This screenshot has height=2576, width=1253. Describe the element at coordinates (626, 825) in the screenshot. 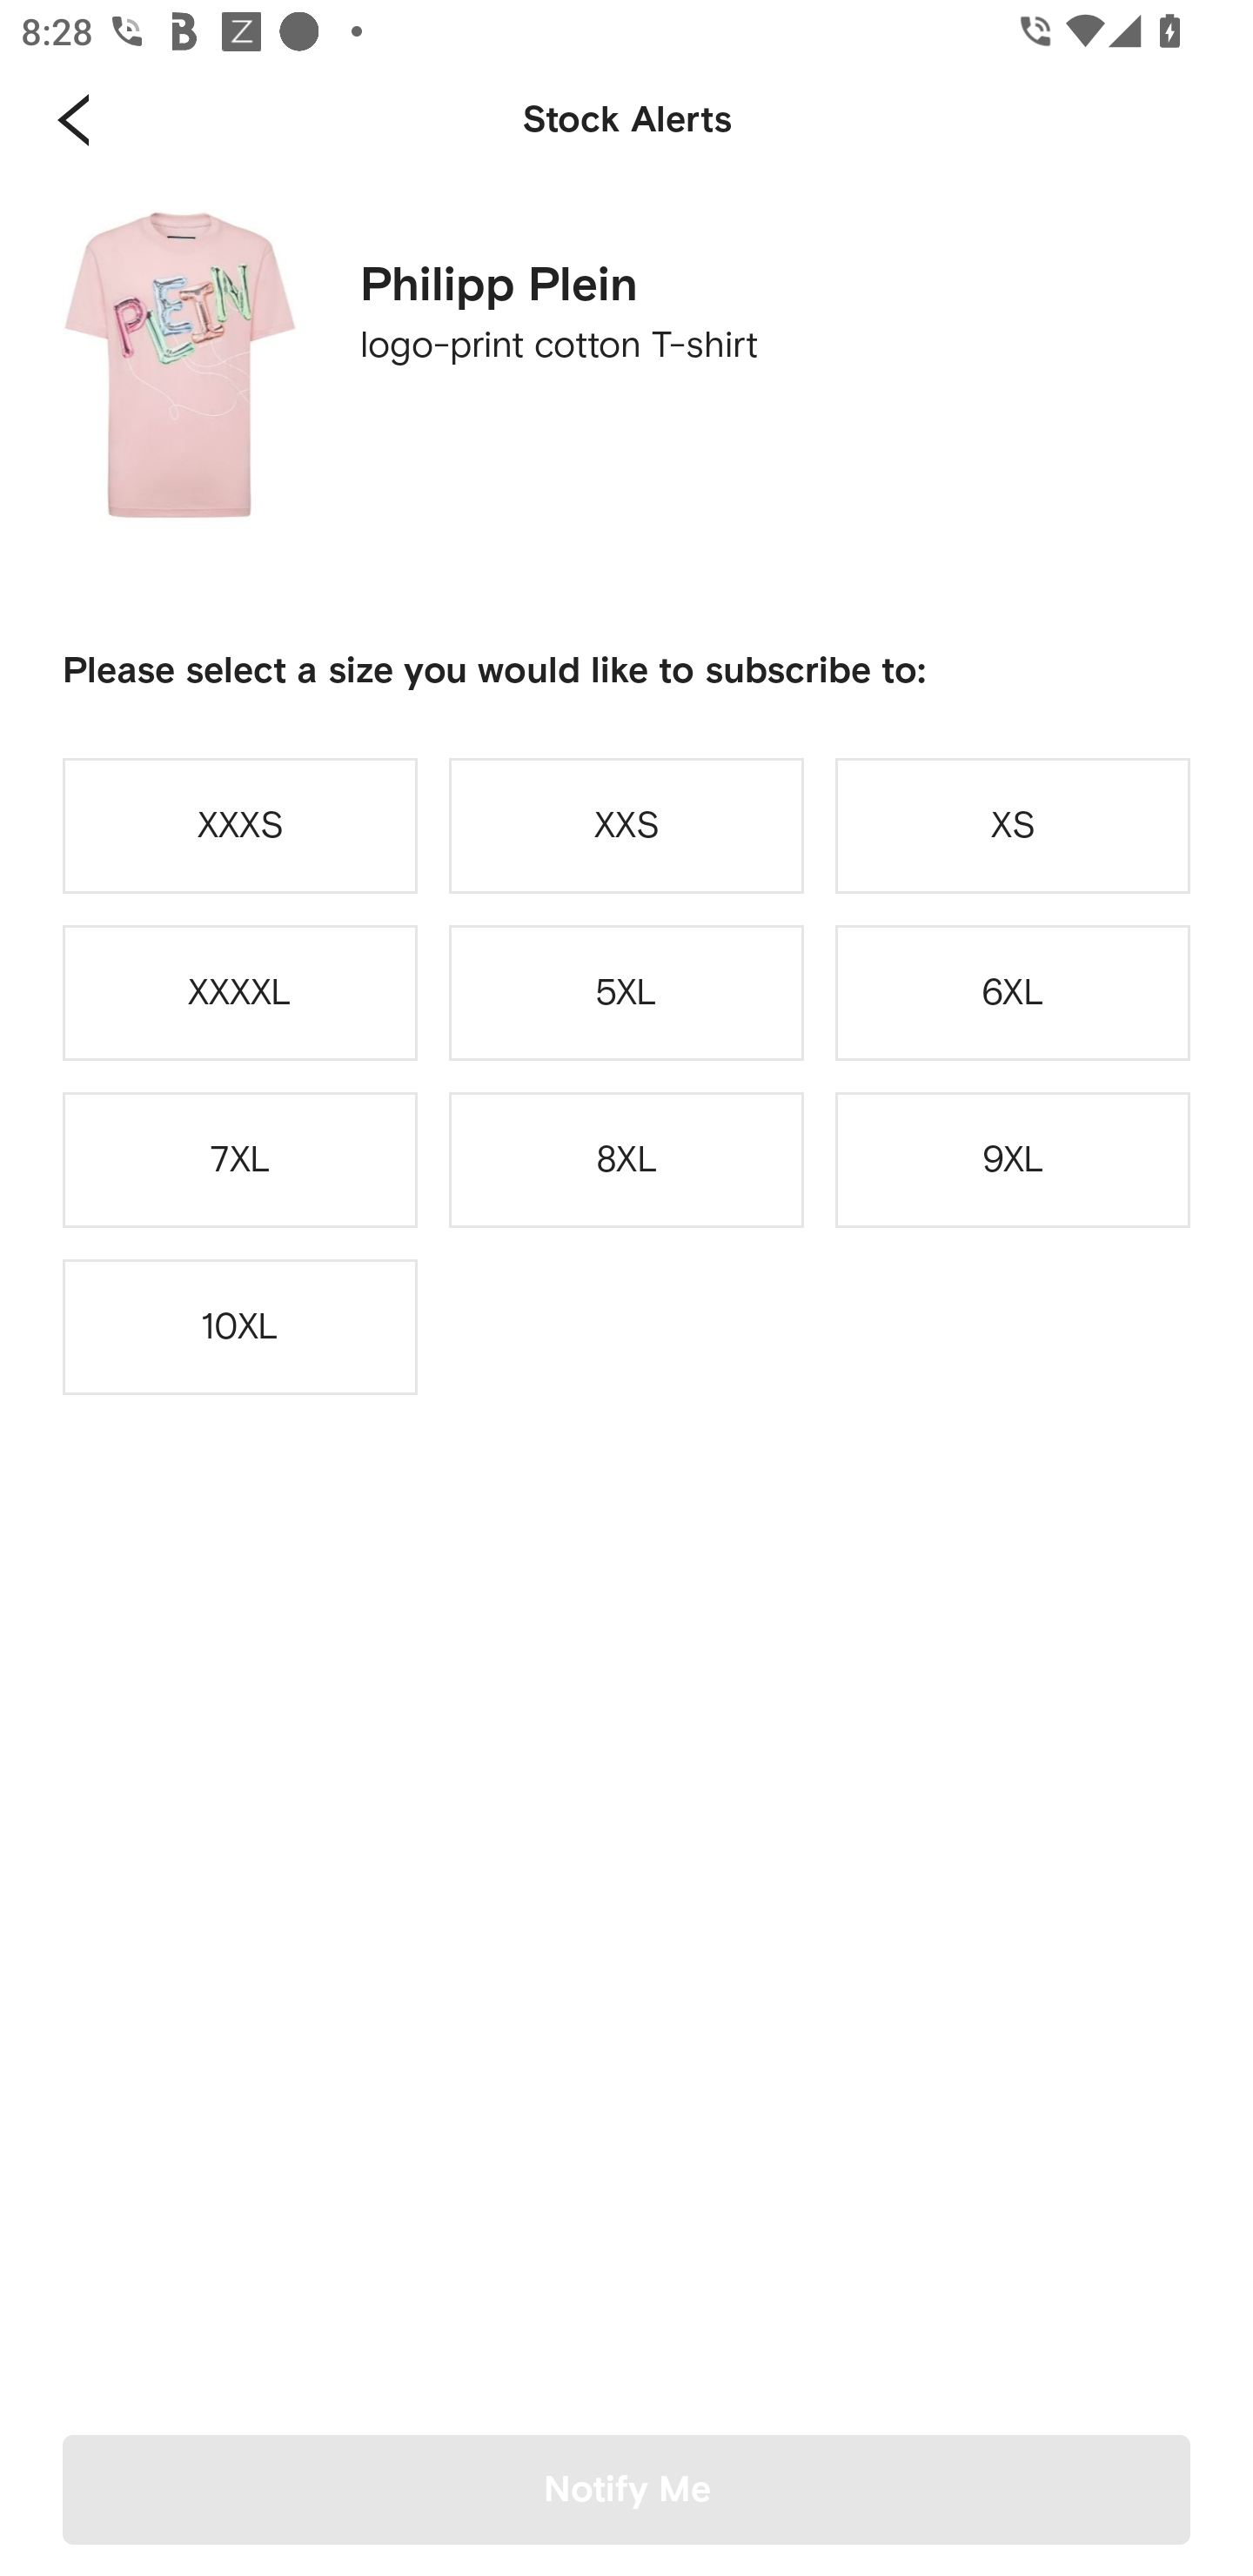

I see `XXS` at that location.